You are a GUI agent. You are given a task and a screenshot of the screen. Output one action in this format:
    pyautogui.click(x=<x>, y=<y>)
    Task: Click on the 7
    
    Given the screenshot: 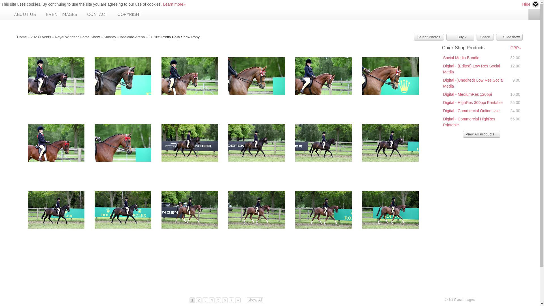 What is the action you would take?
    pyautogui.click(x=231, y=300)
    